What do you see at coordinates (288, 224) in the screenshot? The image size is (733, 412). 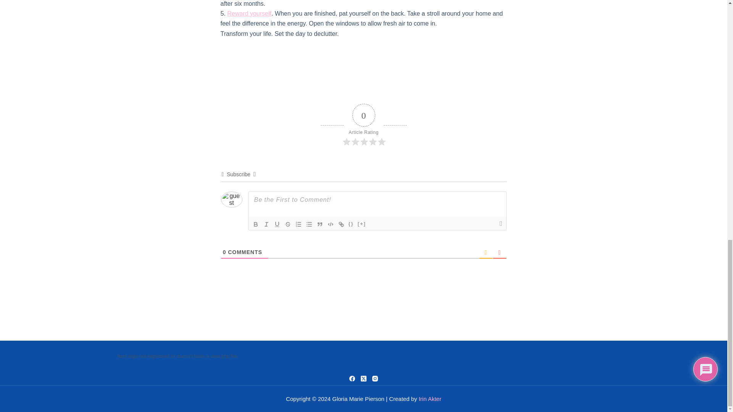 I see `Strike` at bounding box center [288, 224].